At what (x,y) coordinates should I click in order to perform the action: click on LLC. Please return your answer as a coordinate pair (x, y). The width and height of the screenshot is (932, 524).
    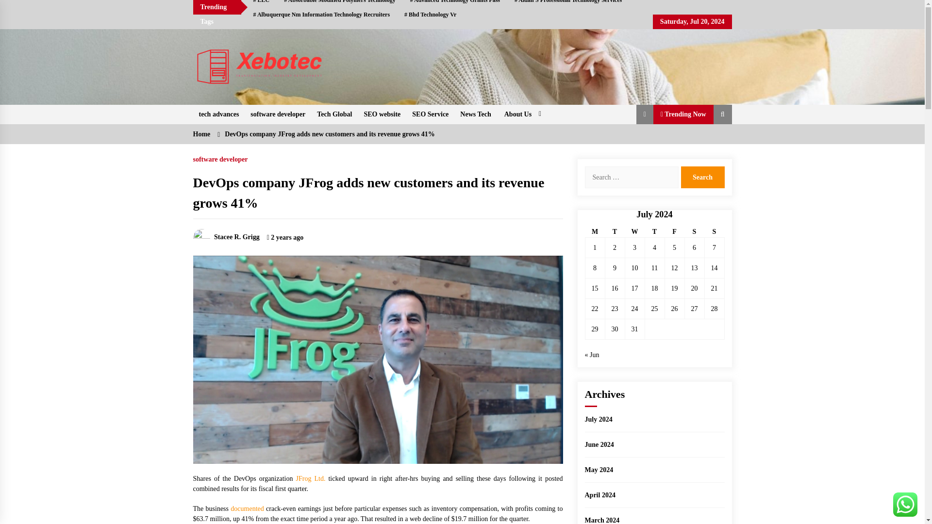
    Looking at the image, I should click on (261, 4).